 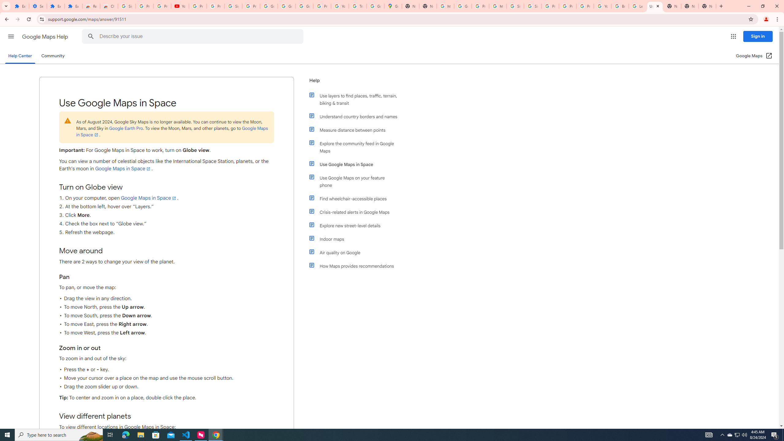 What do you see at coordinates (356, 212) in the screenshot?
I see `Crisis-related alerts in Google Maps` at bounding box center [356, 212].